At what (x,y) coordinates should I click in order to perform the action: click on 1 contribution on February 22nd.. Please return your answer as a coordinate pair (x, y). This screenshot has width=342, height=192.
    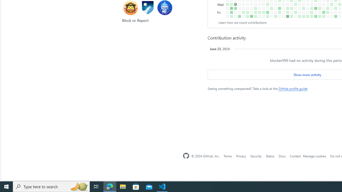
    Looking at the image, I should click on (255, 8).